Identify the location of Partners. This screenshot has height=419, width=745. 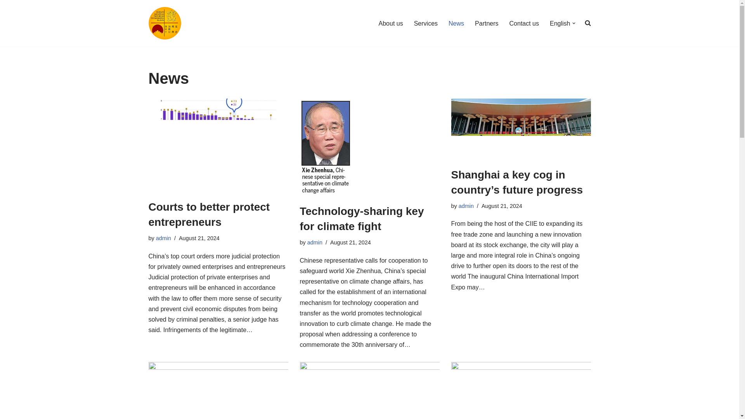
(487, 23).